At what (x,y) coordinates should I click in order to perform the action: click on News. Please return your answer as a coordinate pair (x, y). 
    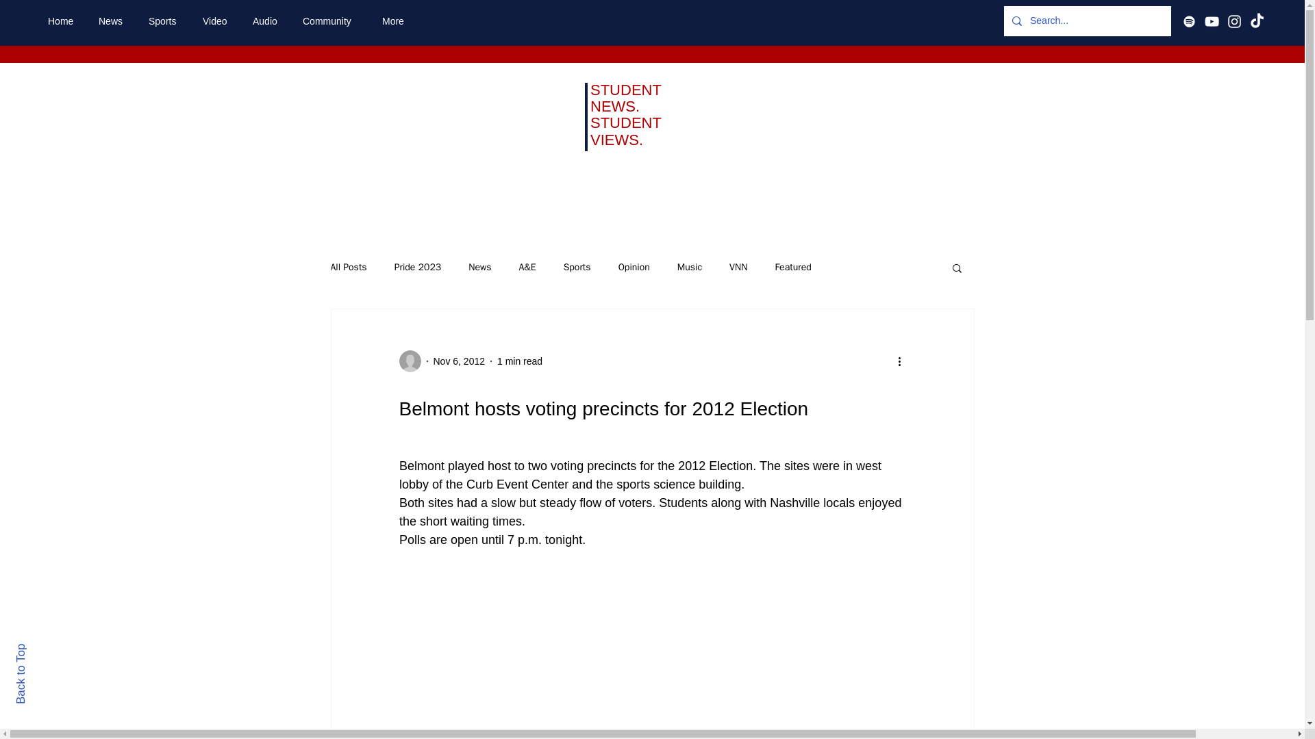
    Looking at the image, I should click on (112, 21).